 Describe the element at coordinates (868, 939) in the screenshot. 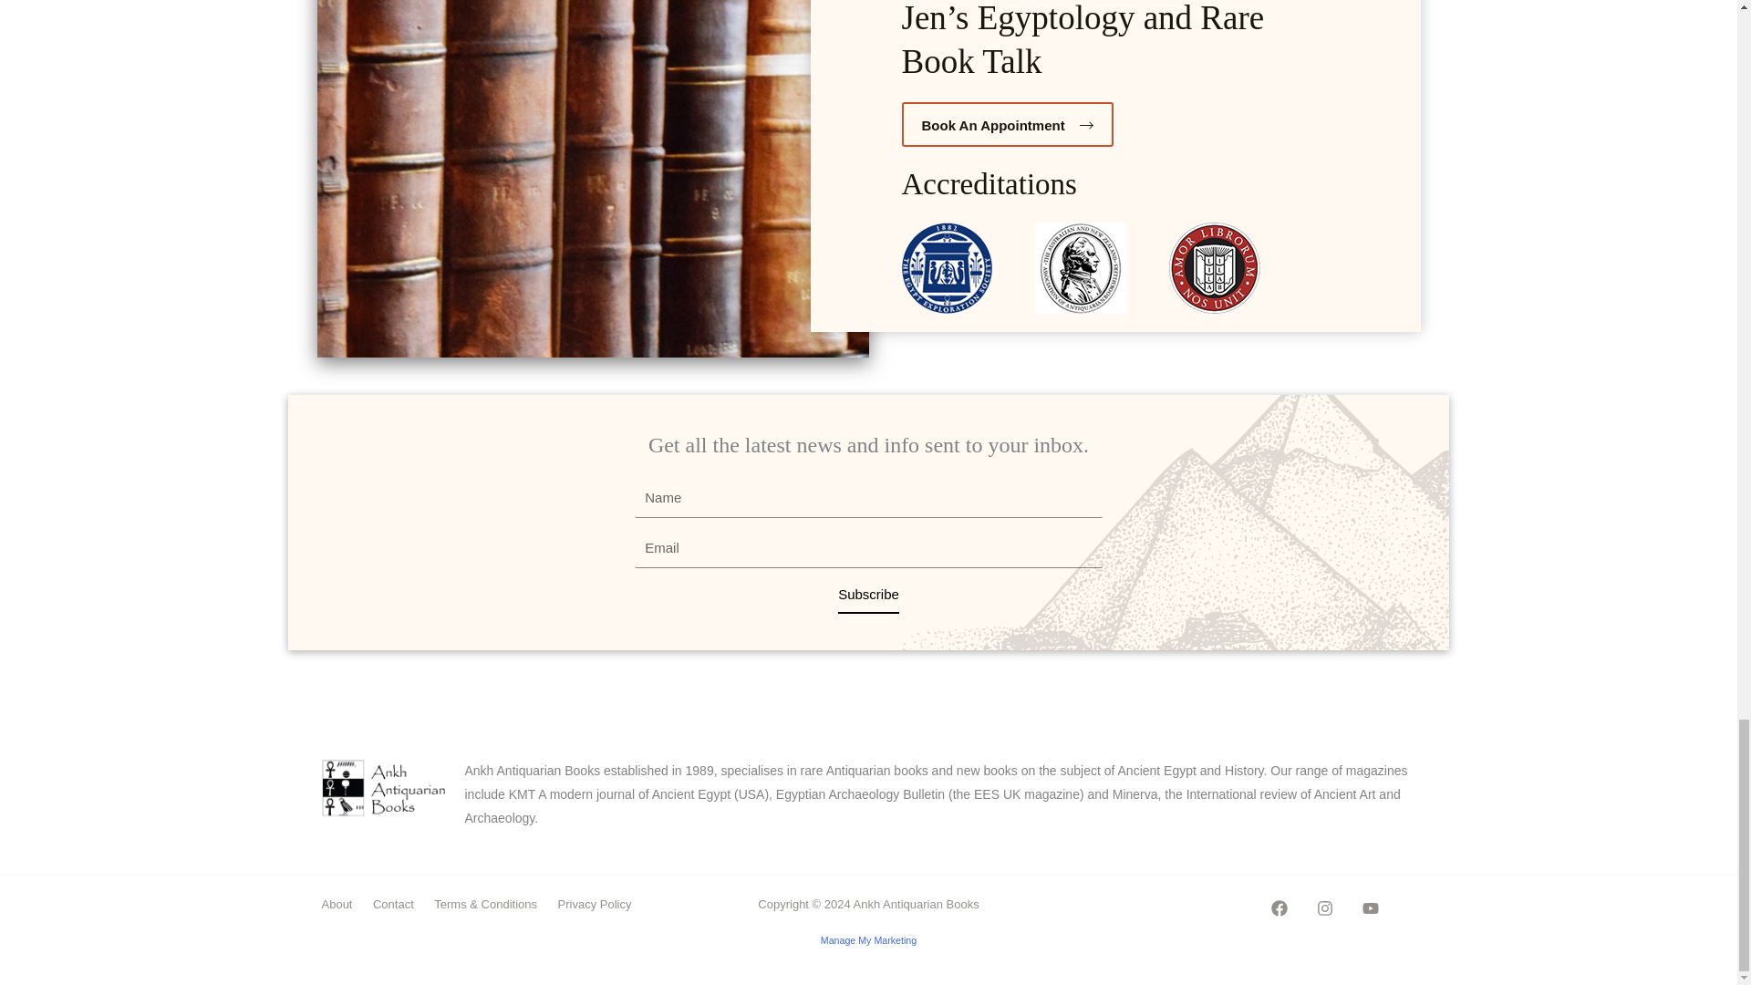

I see `Manage My Marketing` at that location.